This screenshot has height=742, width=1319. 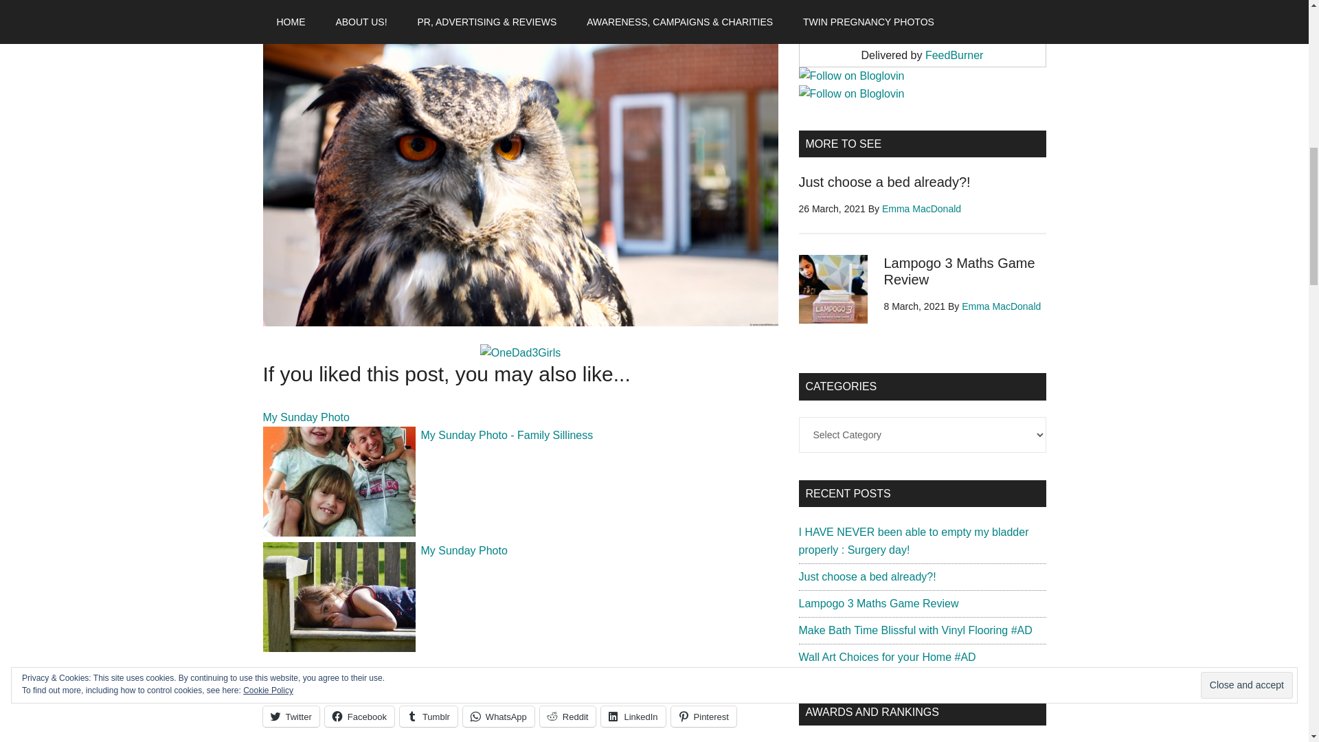 I want to click on My Sunday Photo, so click(x=306, y=416).